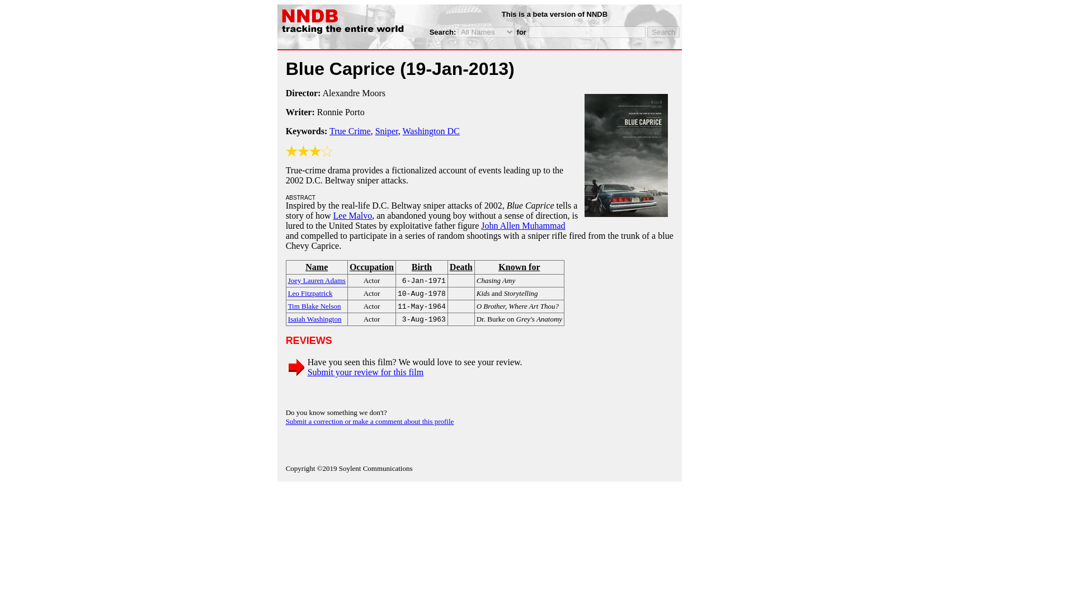 The height and width of the screenshot is (604, 1074). What do you see at coordinates (387, 131) in the screenshot?
I see `Sniper` at bounding box center [387, 131].